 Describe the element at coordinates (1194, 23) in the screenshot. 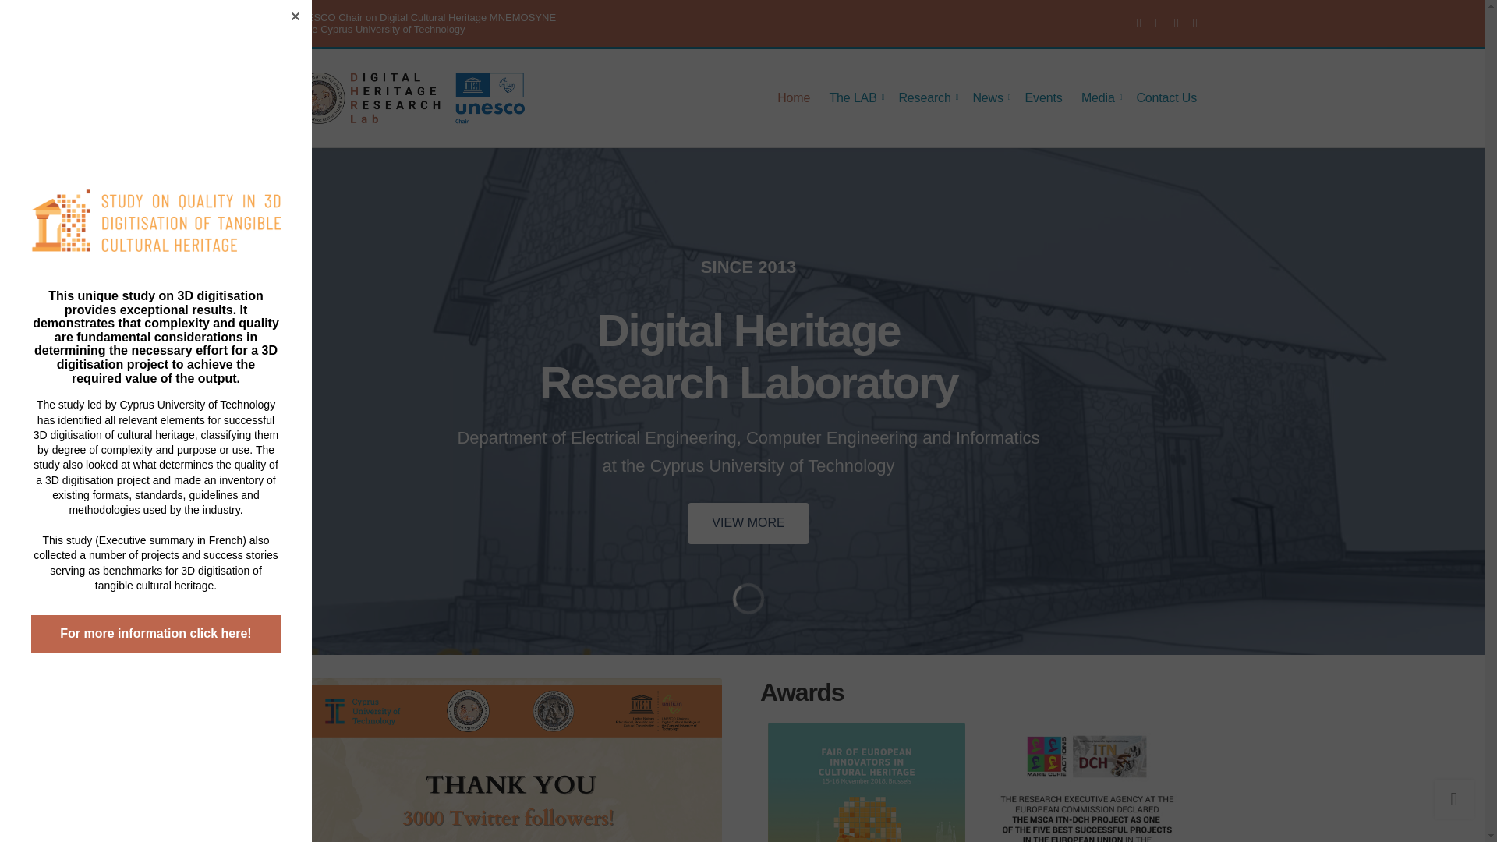

I see `Instagram` at that location.